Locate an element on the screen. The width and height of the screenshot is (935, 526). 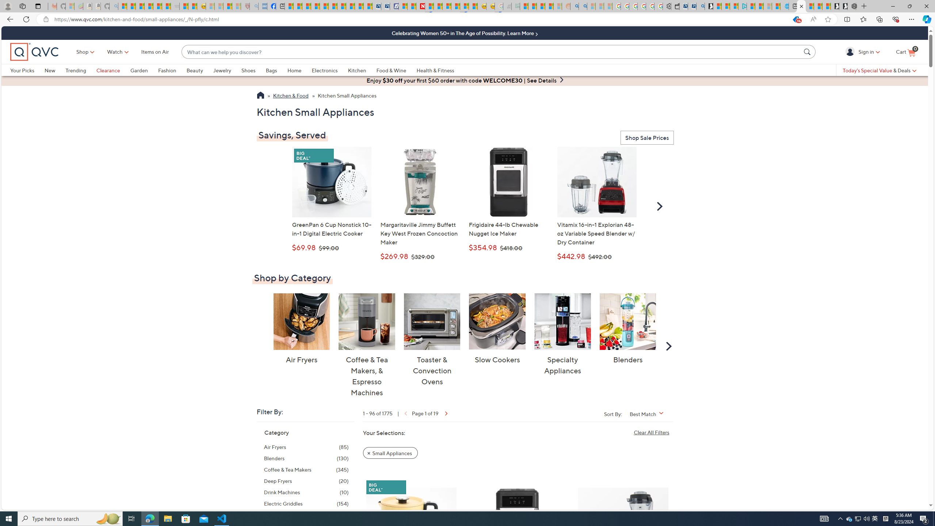
Clearance is located at coordinates (108, 70).